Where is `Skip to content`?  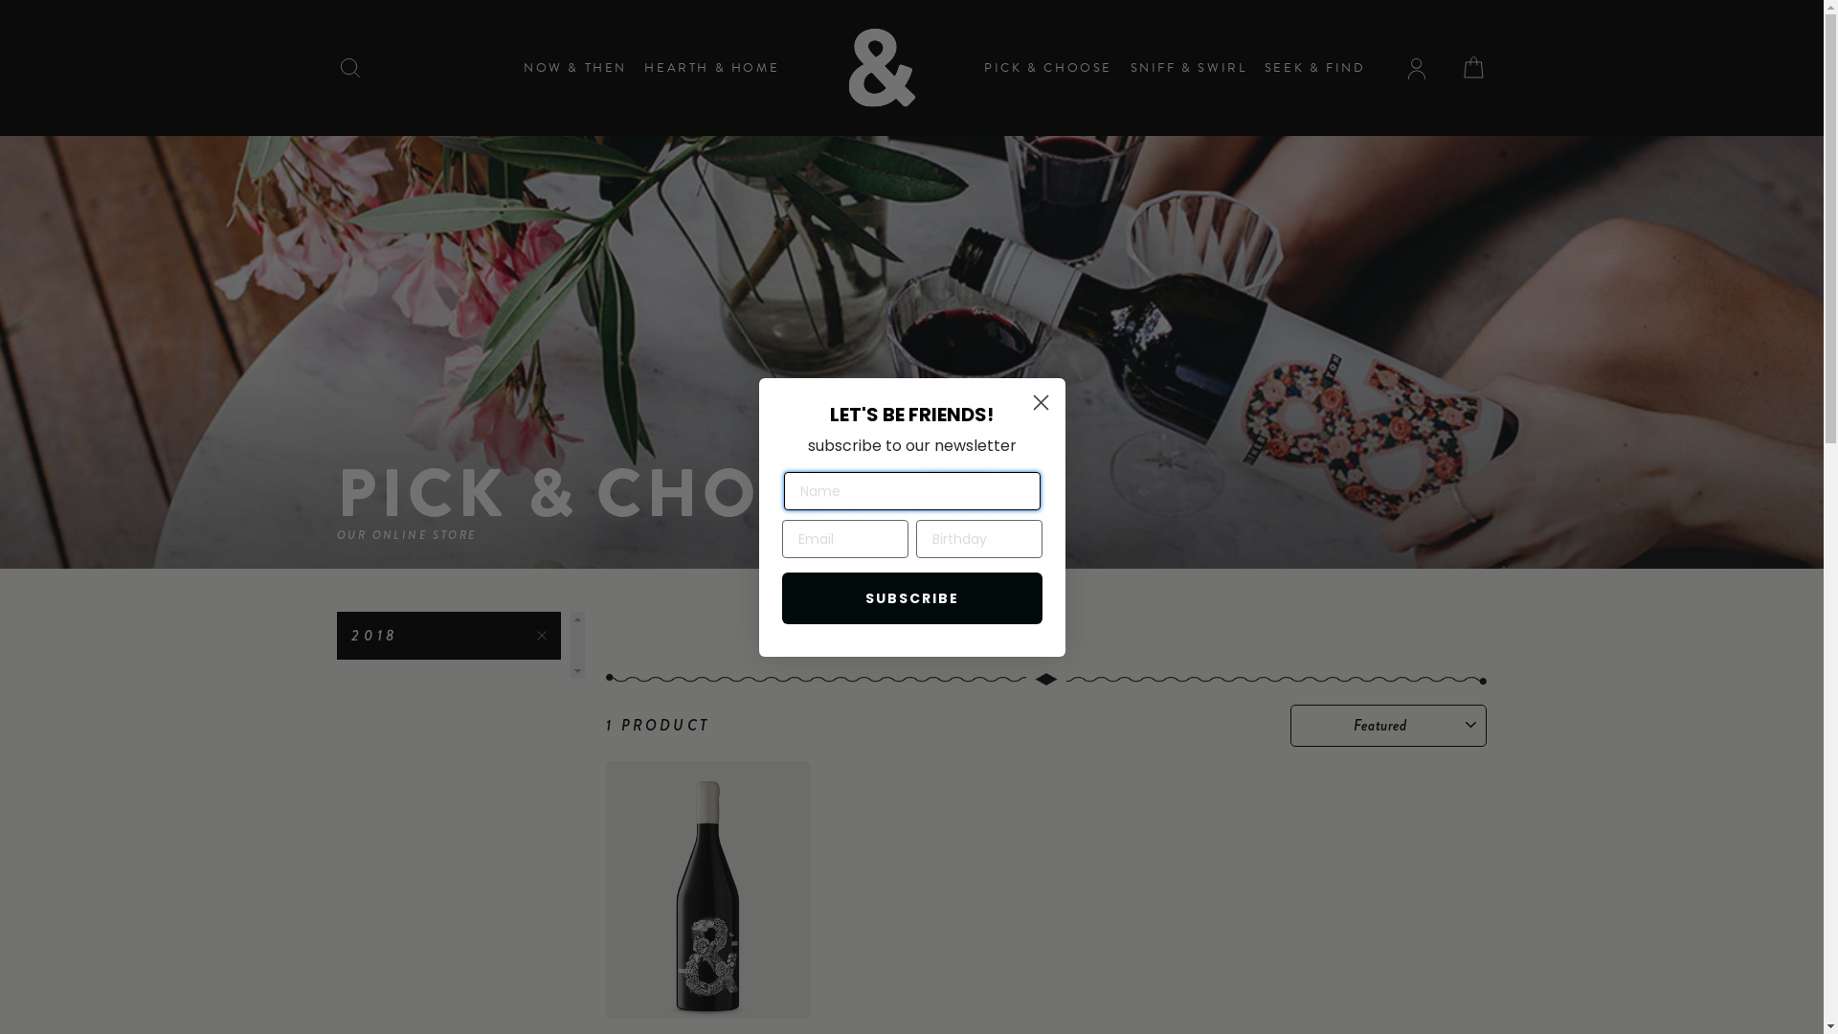 Skip to content is located at coordinates (0, 0).